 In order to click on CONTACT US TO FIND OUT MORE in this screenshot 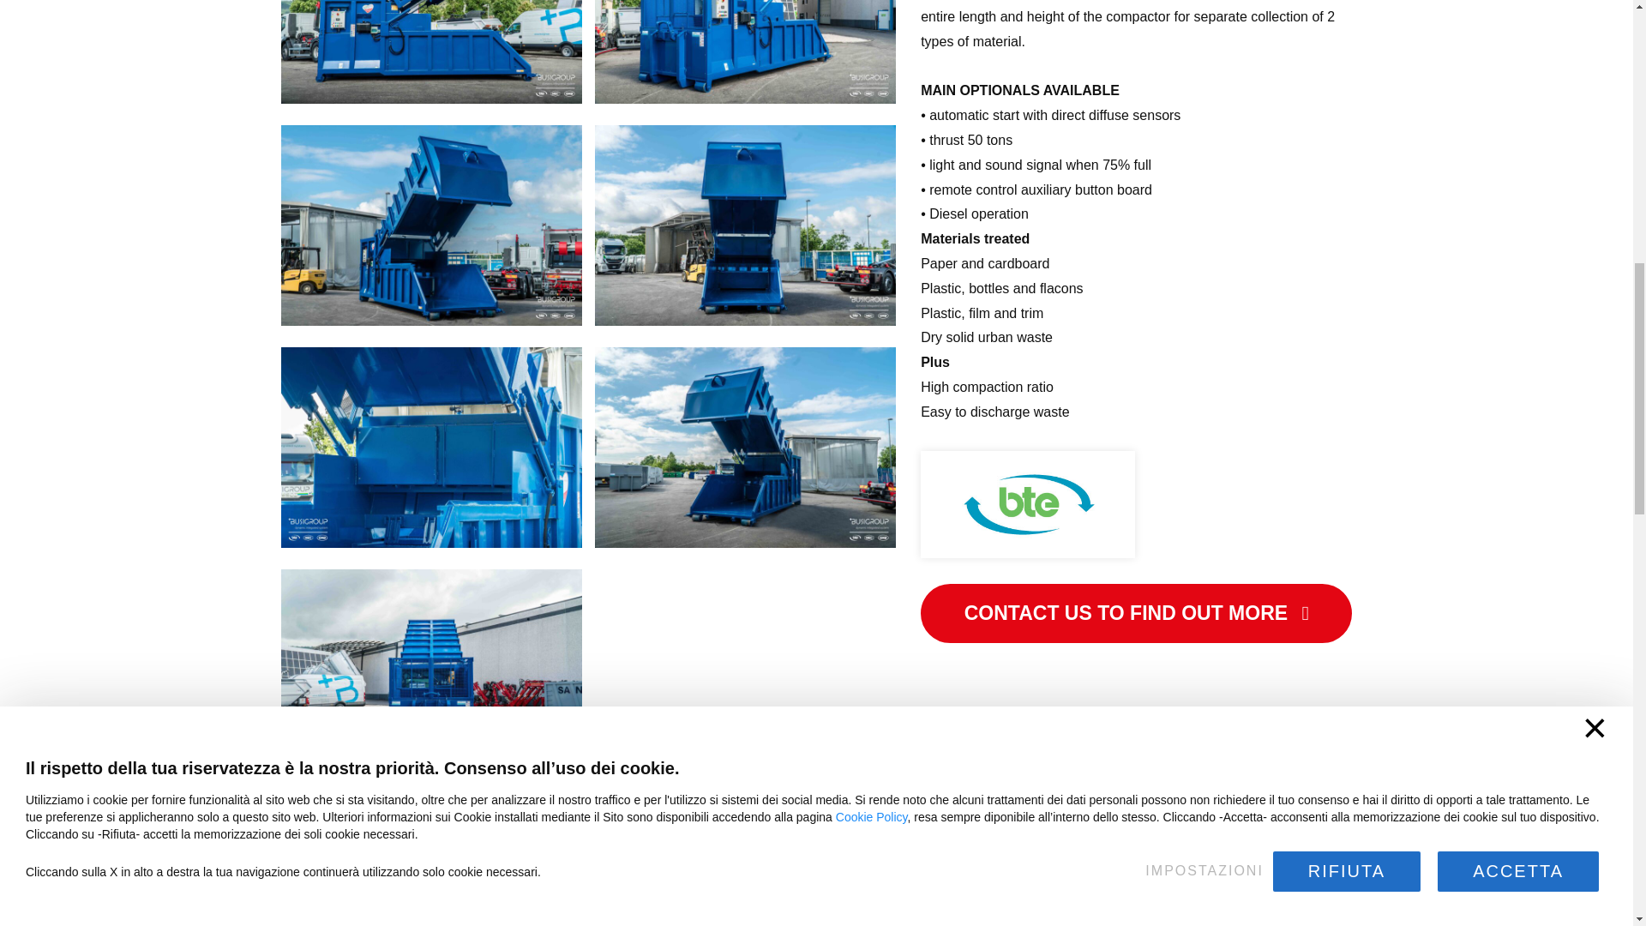, I will do `click(1135, 613)`.